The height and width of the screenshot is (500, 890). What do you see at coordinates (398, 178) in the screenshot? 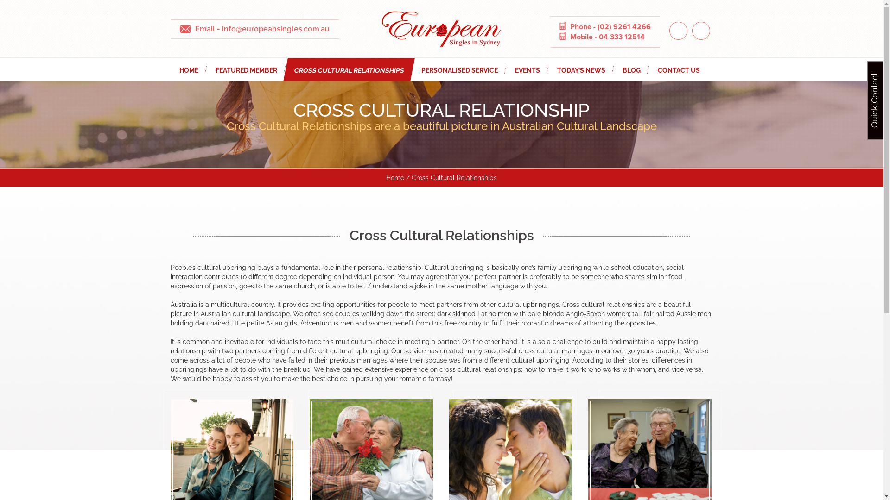
I see `Home /` at bounding box center [398, 178].